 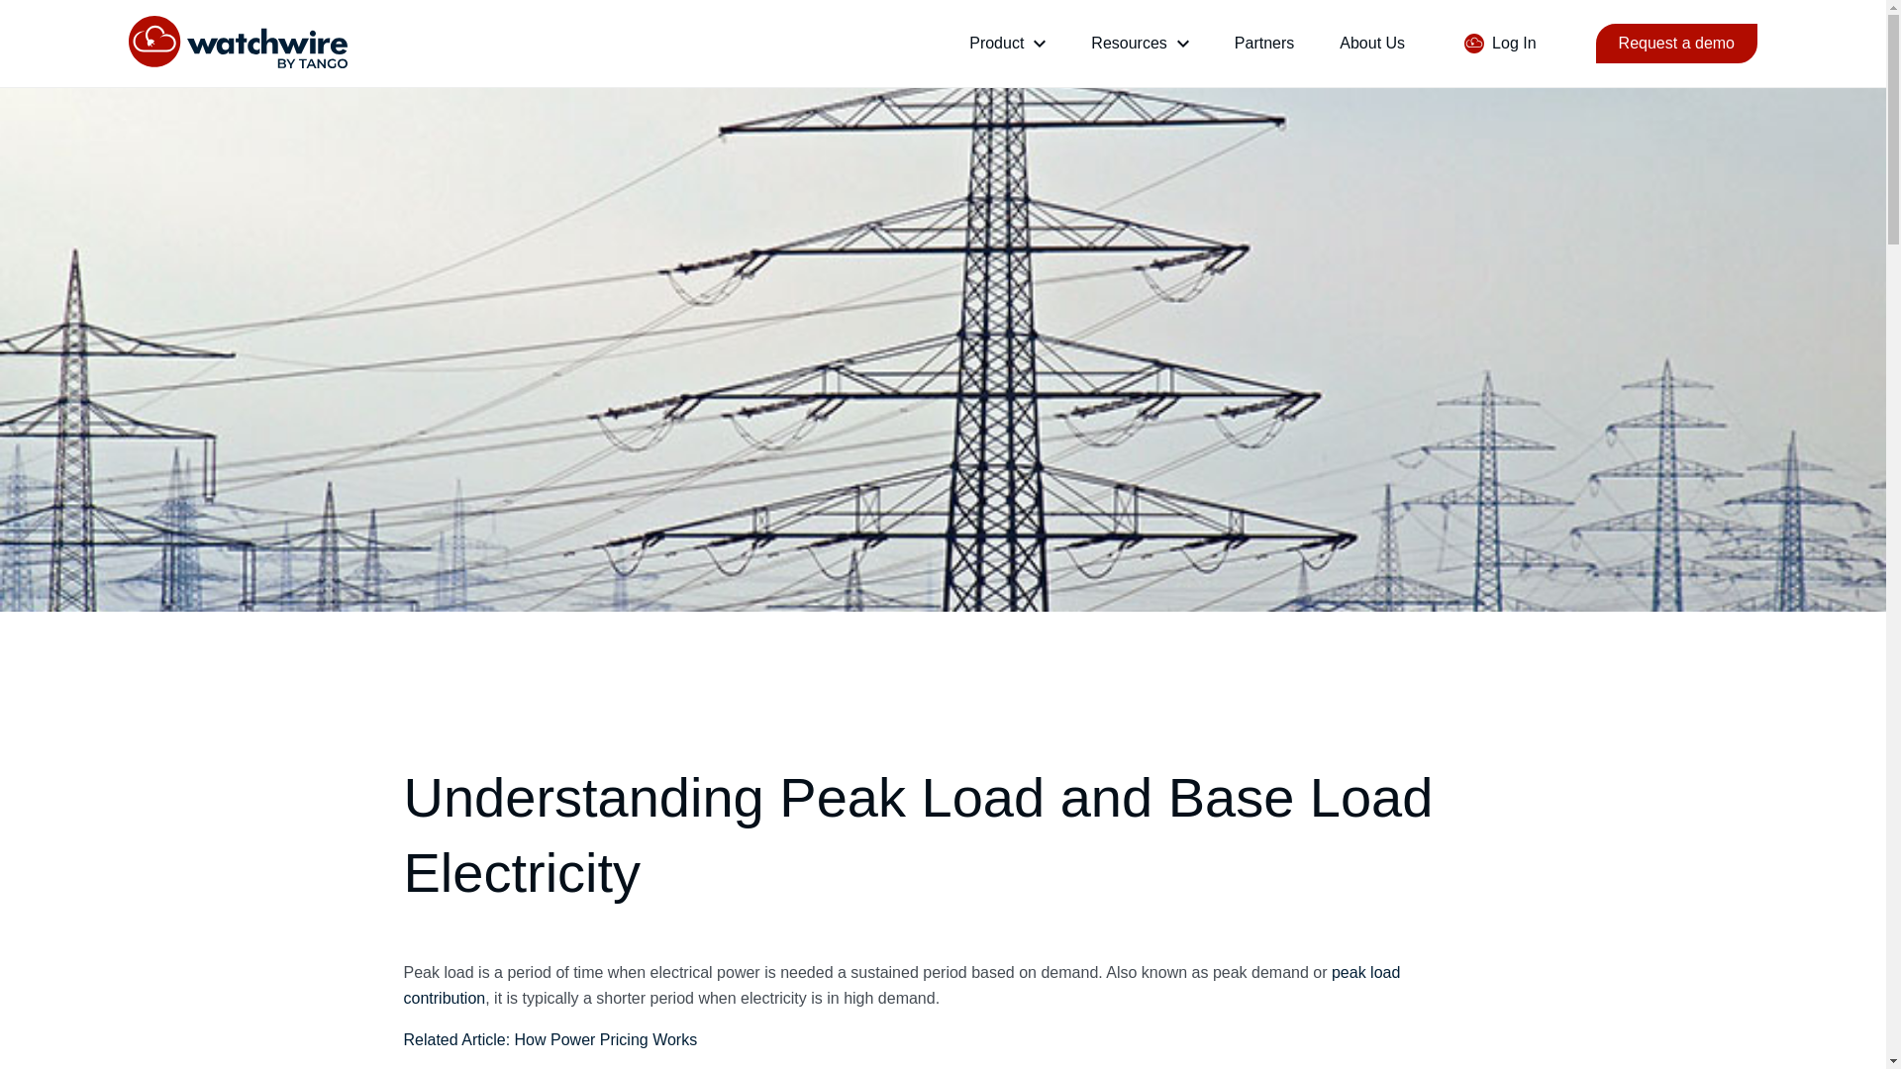 What do you see at coordinates (1499, 43) in the screenshot?
I see `Log In` at bounding box center [1499, 43].